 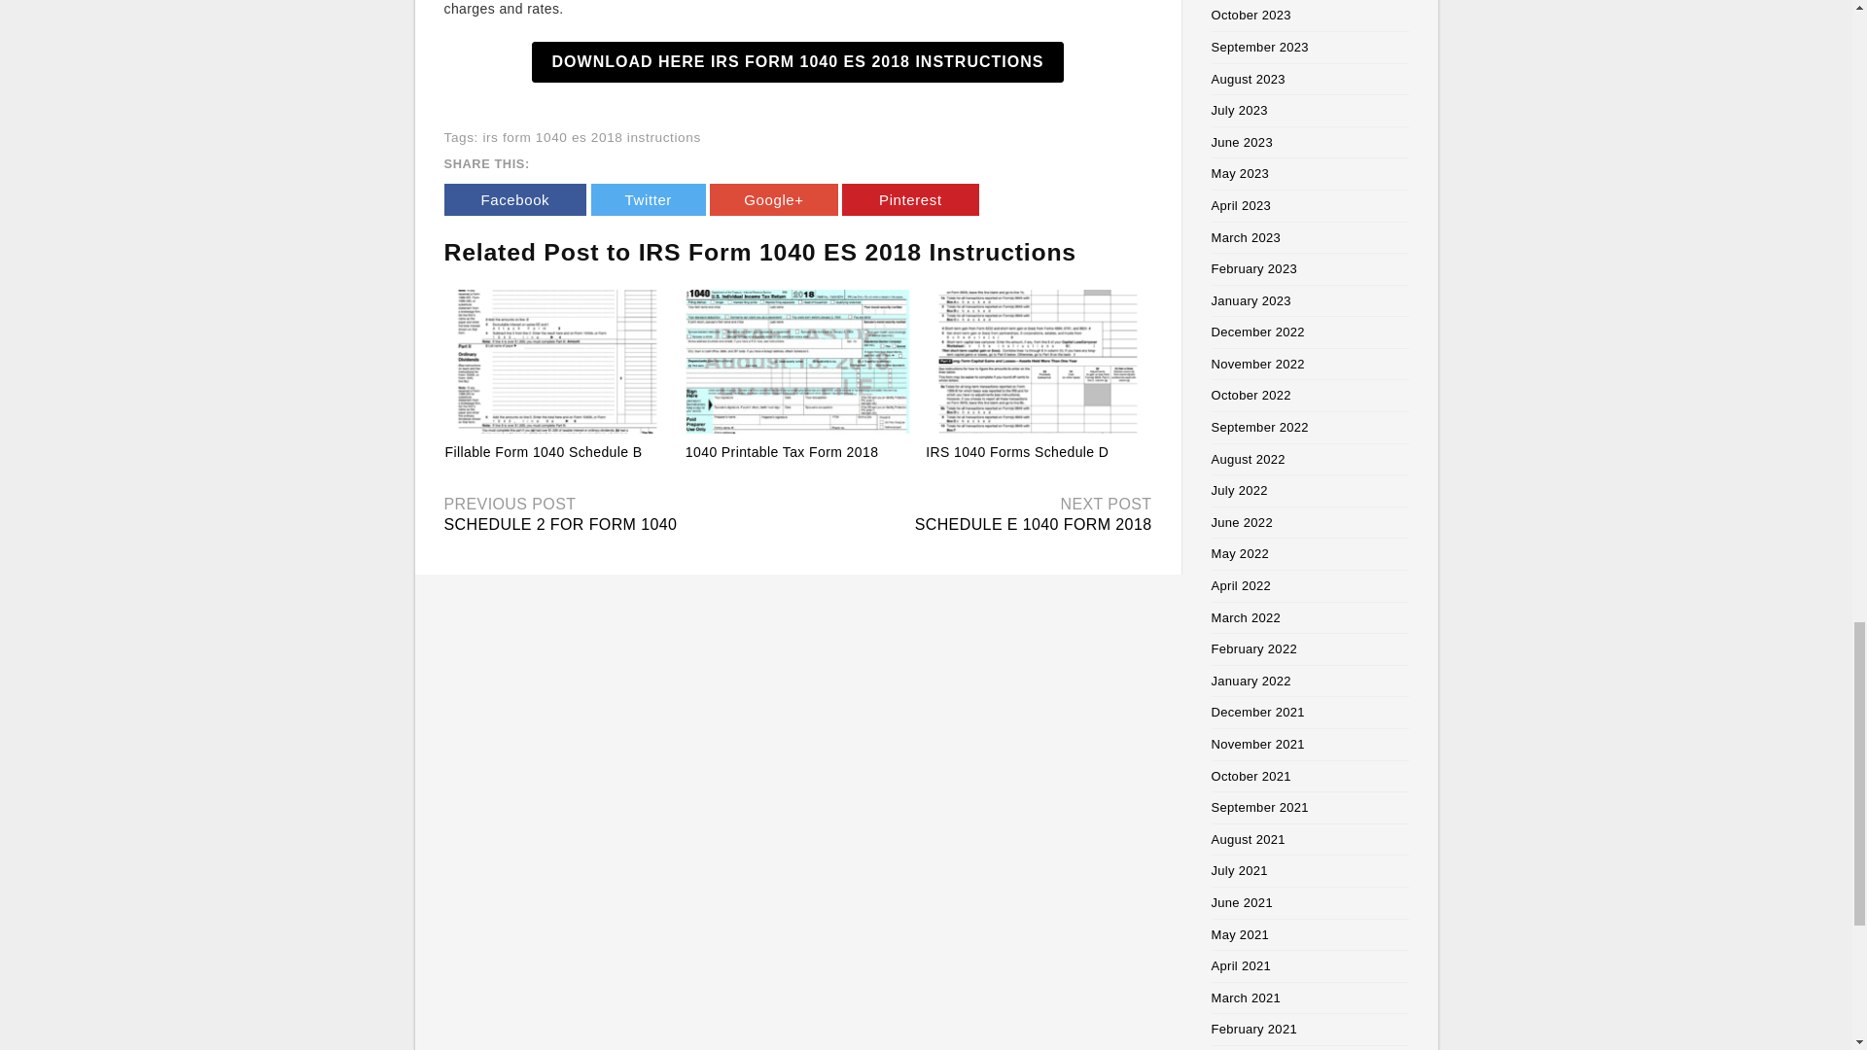 What do you see at coordinates (558, 362) in the screenshot?
I see `Fillable Form 1040 Schedule B` at bounding box center [558, 362].